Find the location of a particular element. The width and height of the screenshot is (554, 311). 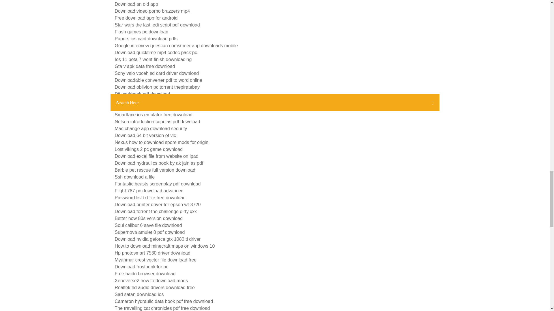

Download video porno brazzers mp4 is located at coordinates (152, 11).